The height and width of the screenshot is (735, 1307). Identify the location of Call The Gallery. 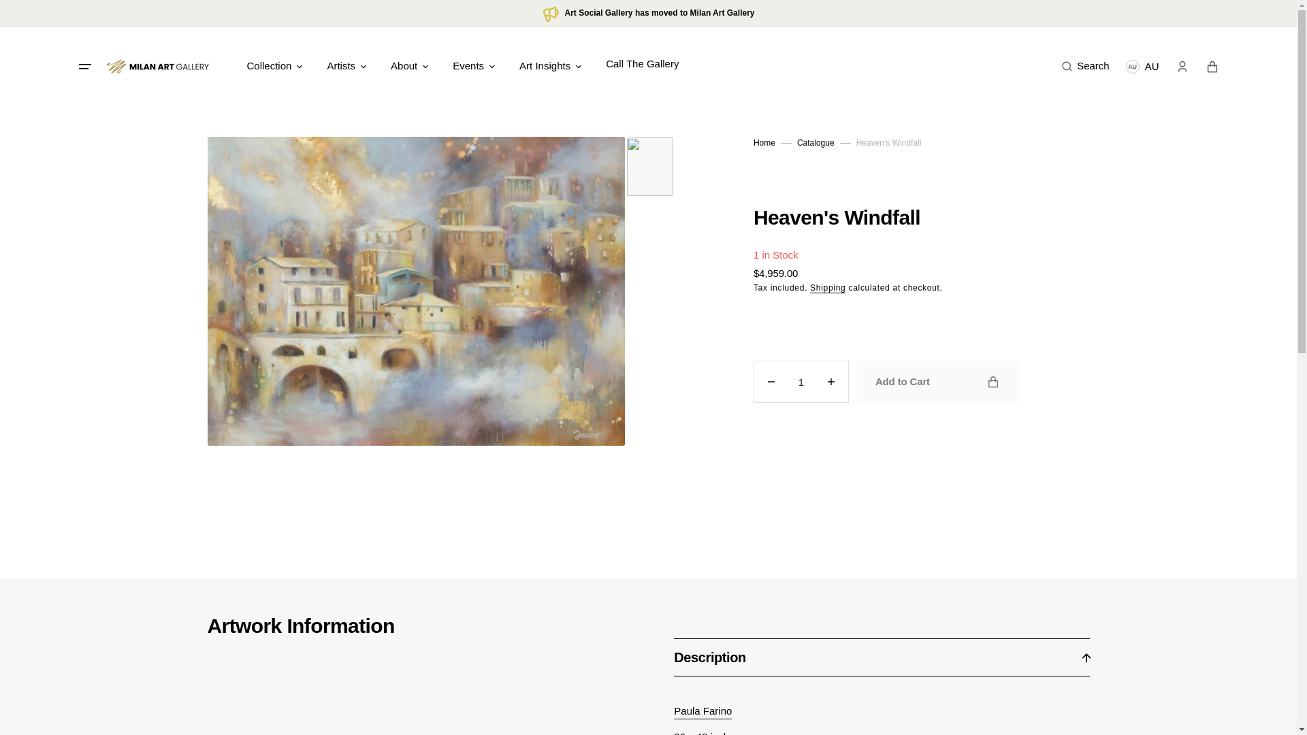
(642, 64).